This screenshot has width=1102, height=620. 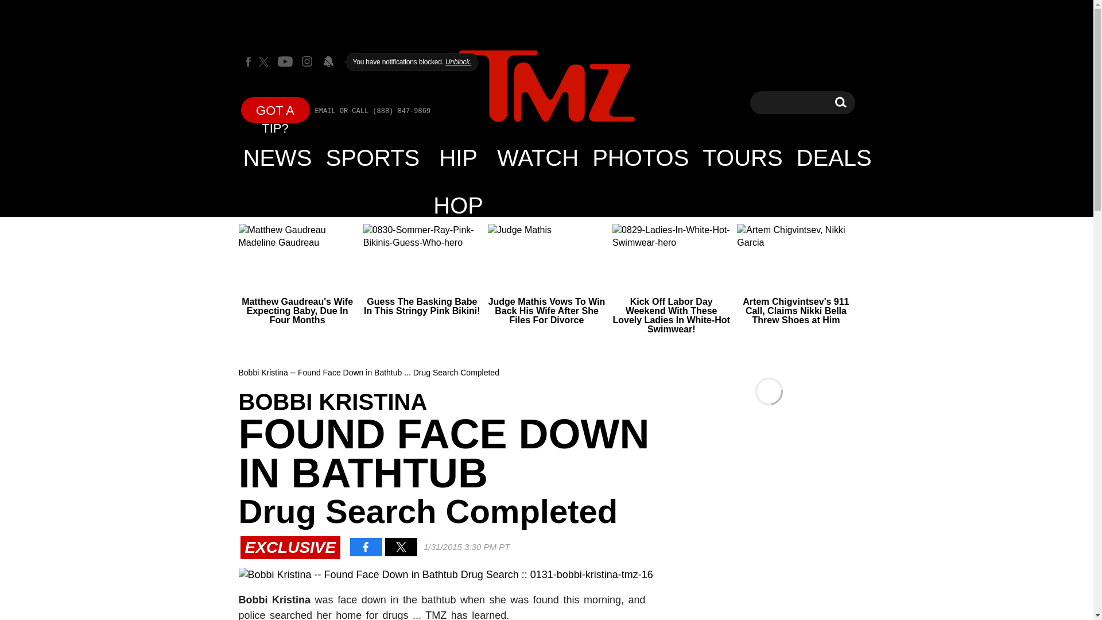 What do you see at coordinates (546, 87) in the screenshot?
I see `TMZ` at bounding box center [546, 87].